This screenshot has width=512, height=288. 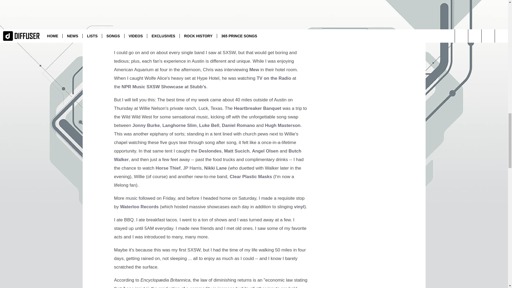 What do you see at coordinates (163, 39) in the screenshot?
I see `Anthony D'Amato` at bounding box center [163, 39].